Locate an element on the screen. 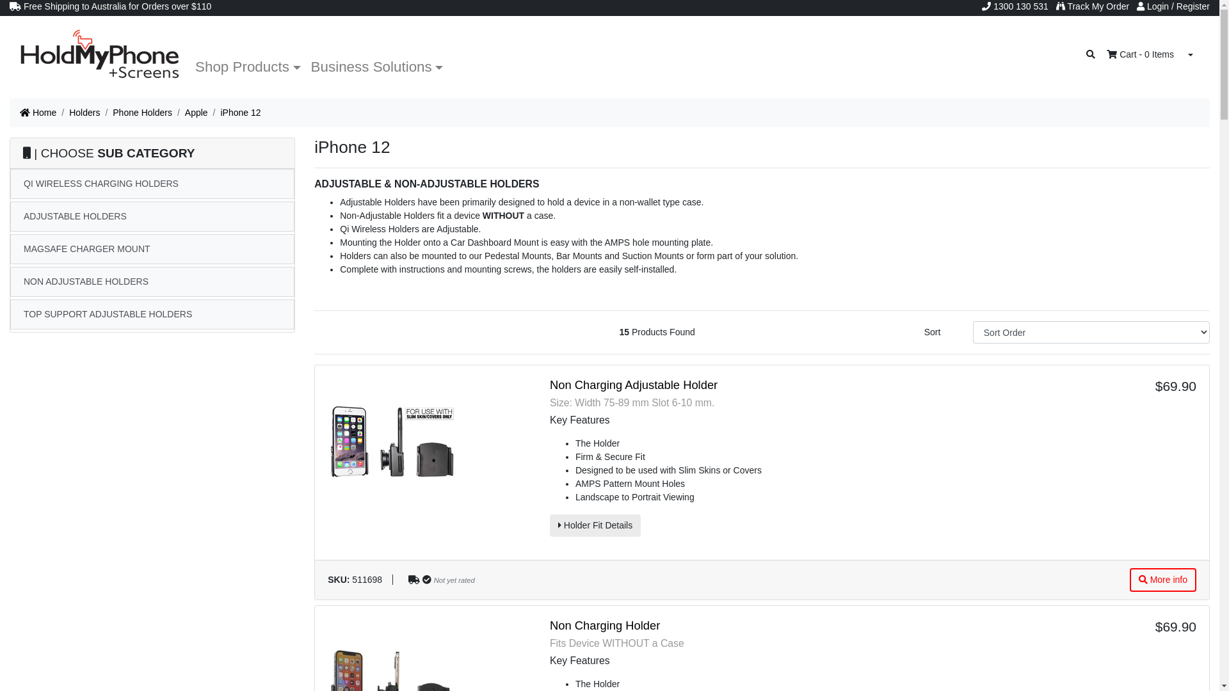 Image resolution: width=1229 pixels, height=691 pixels. ADJUSTABLE HOLDERS is located at coordinates (152, 216).